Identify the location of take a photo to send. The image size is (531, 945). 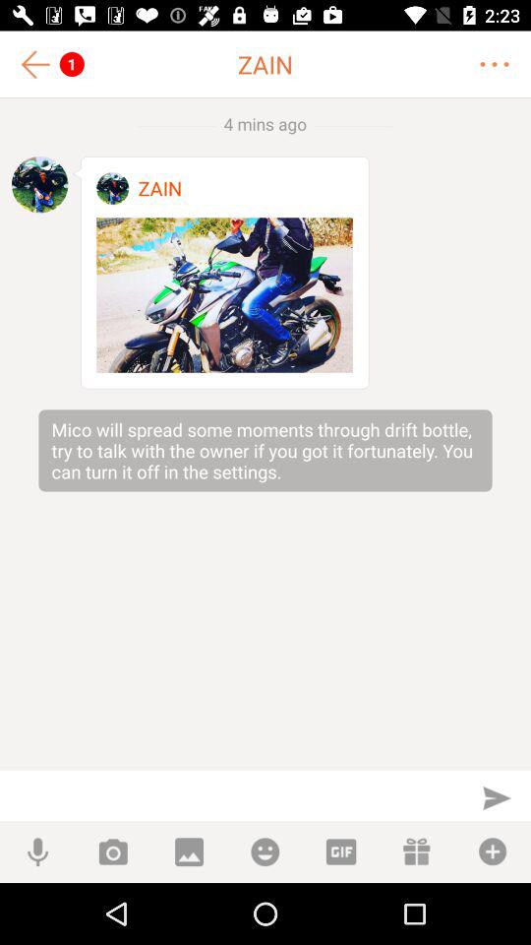
(112, 852).